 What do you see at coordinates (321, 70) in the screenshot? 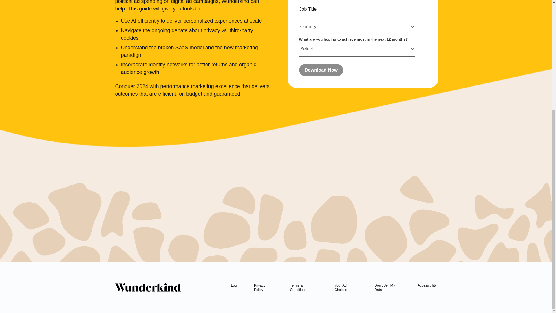
I see `Download Now` at bounding box center [321, 70].